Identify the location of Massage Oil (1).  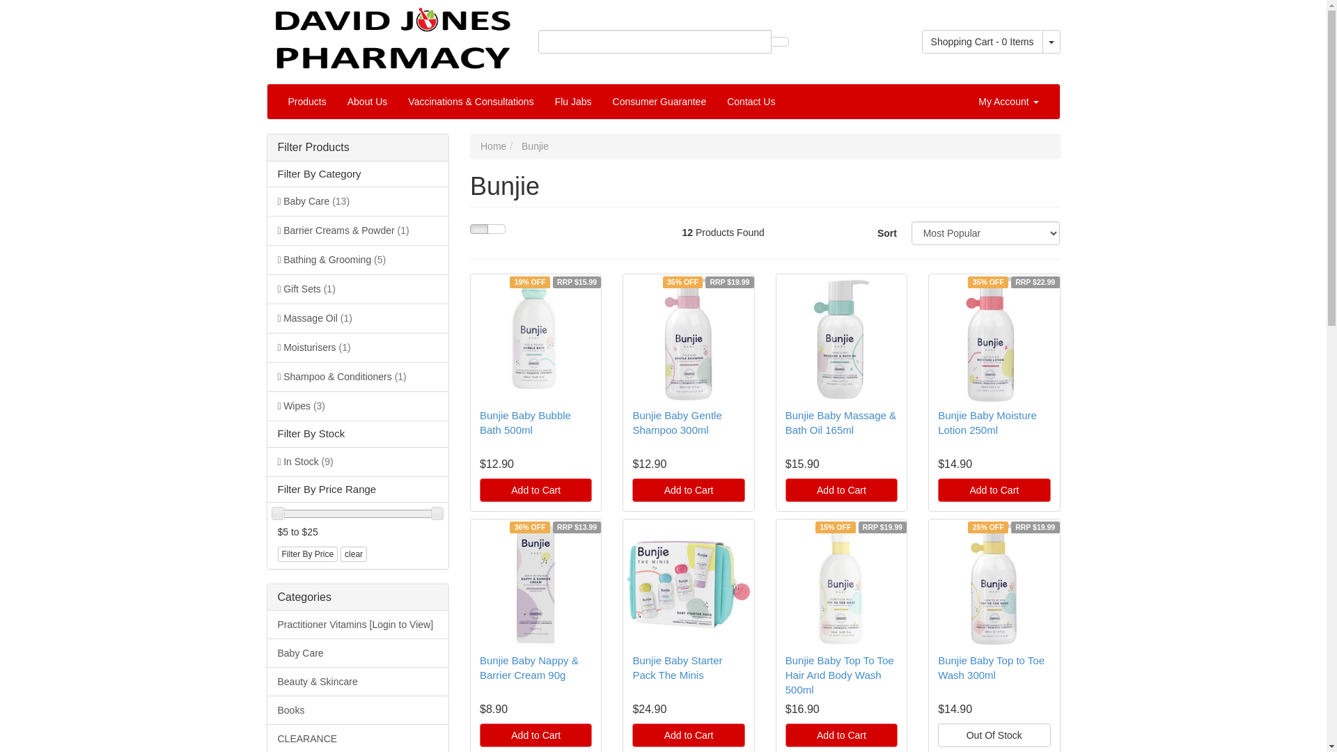
(358, 318).